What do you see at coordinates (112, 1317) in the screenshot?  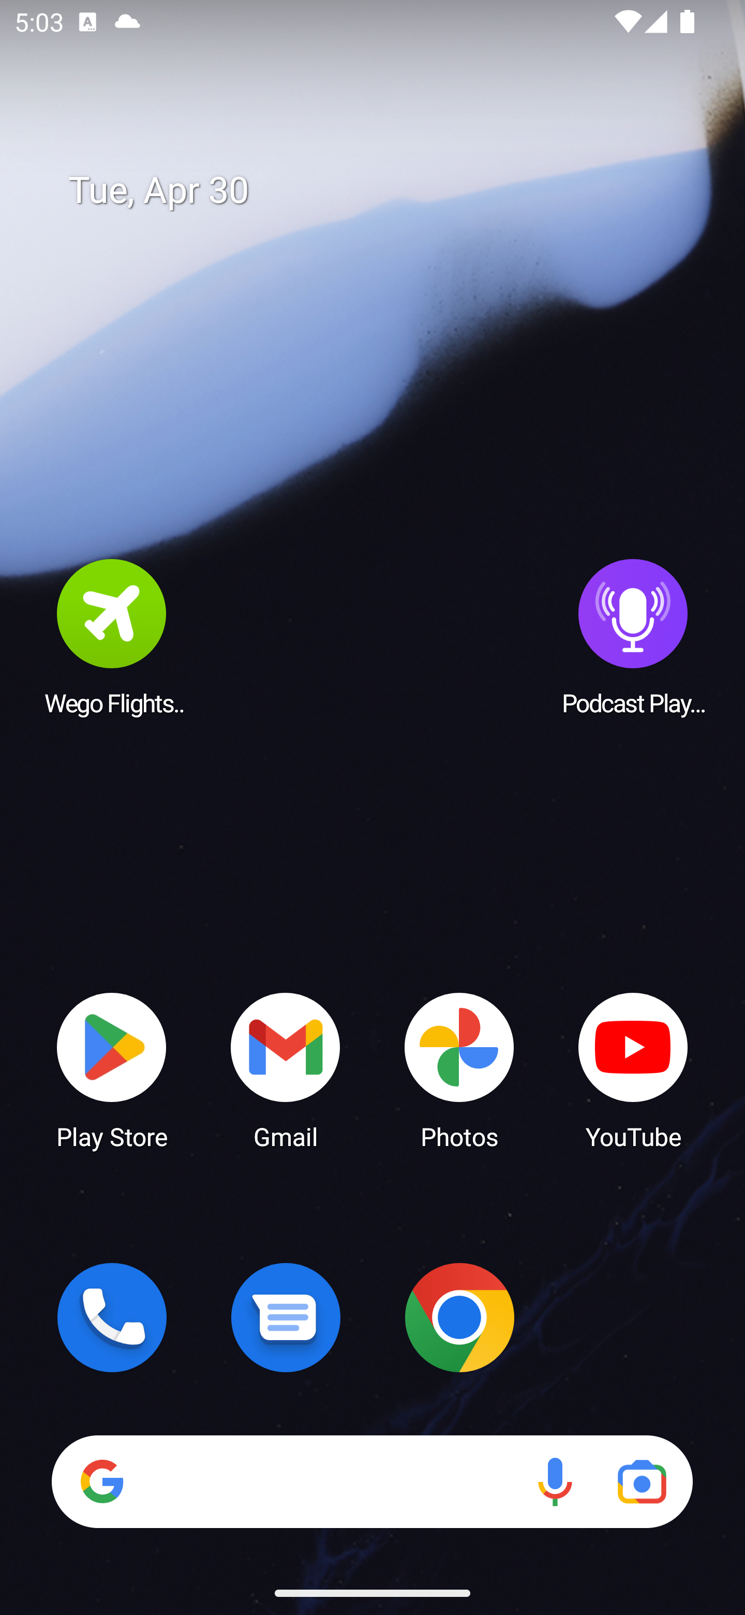 I see `Phone` at bounding box center [112, 1317].